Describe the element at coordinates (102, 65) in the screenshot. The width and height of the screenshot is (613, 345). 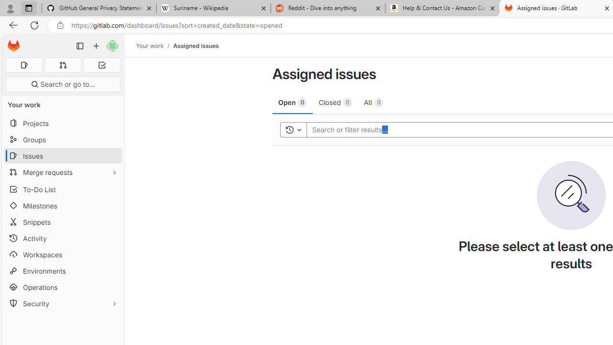
I see `To-Do list 0` at that location.